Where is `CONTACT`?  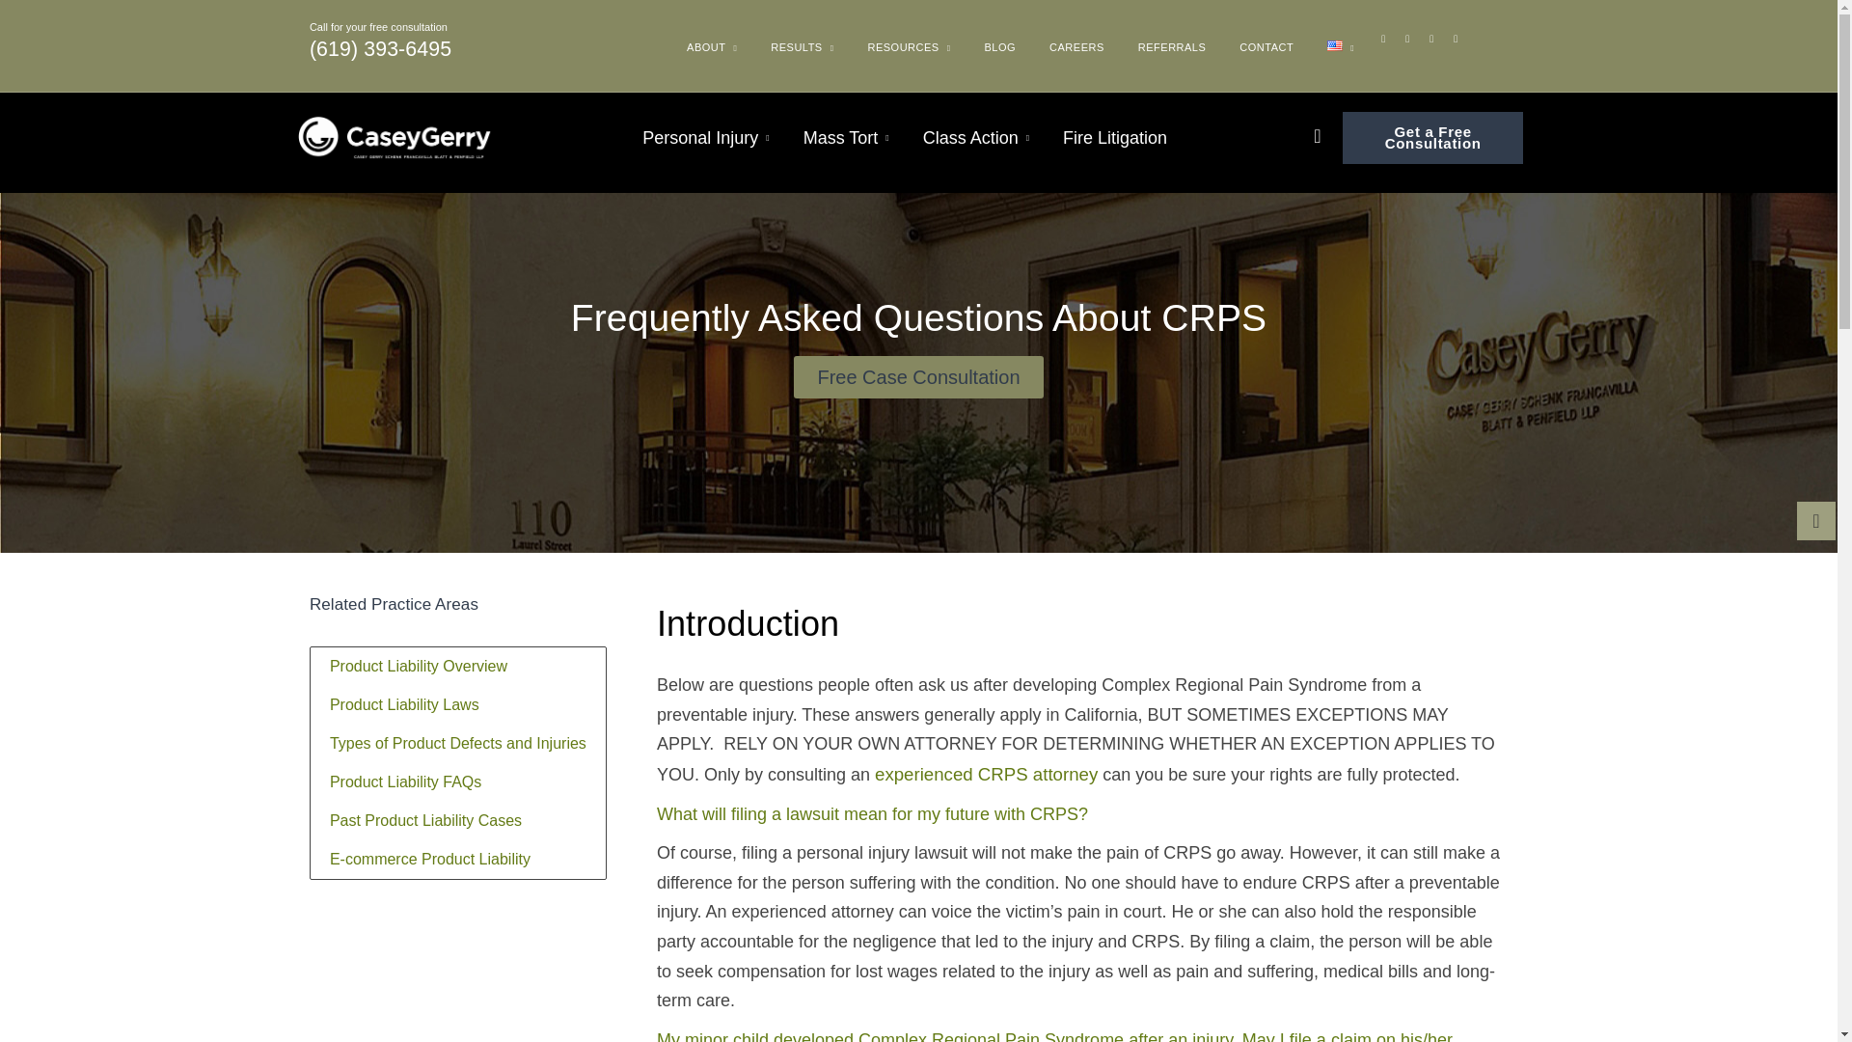 CONTACT is located at coordinates (1266, 47).